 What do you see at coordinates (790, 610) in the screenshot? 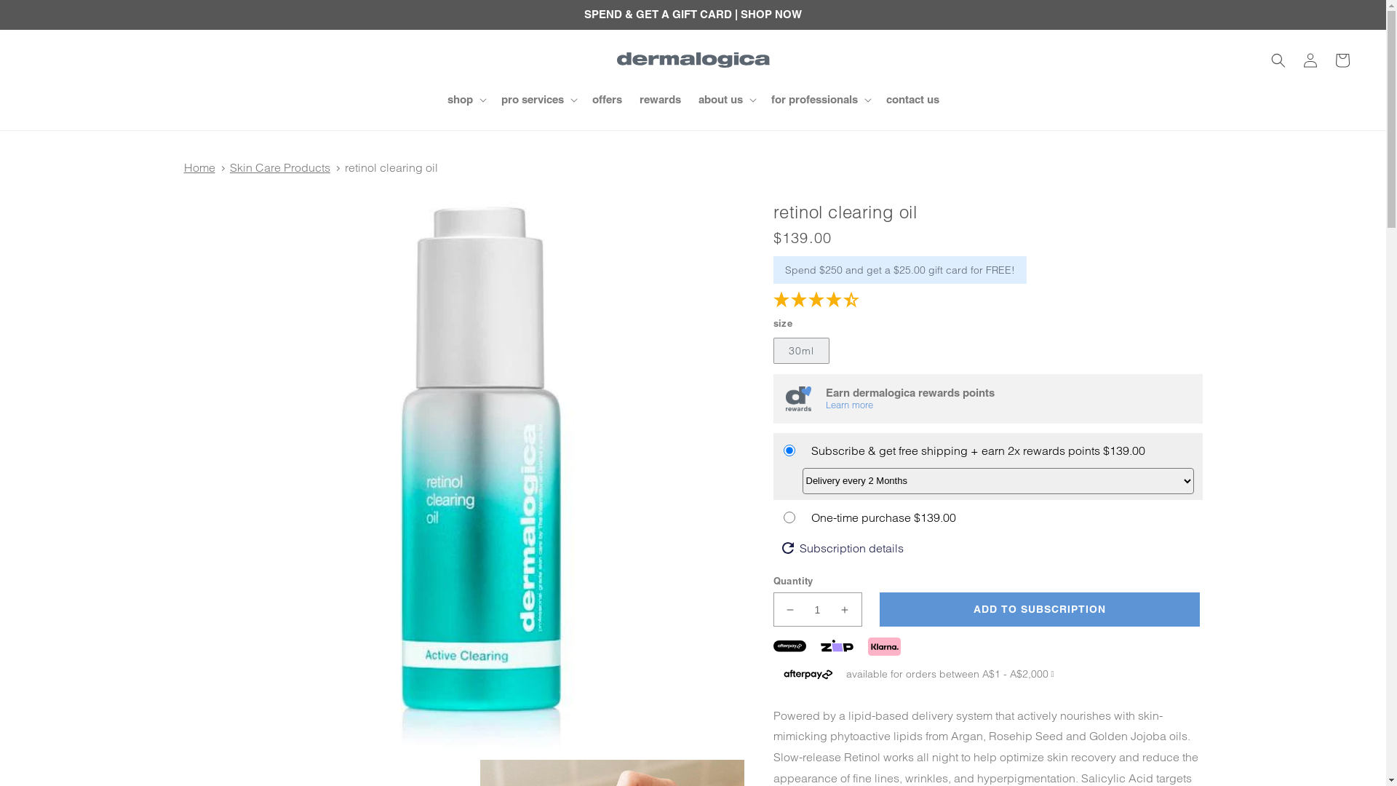
I see `Decrease quantity for retinol clearing oil` at bounding box center [790, 610].